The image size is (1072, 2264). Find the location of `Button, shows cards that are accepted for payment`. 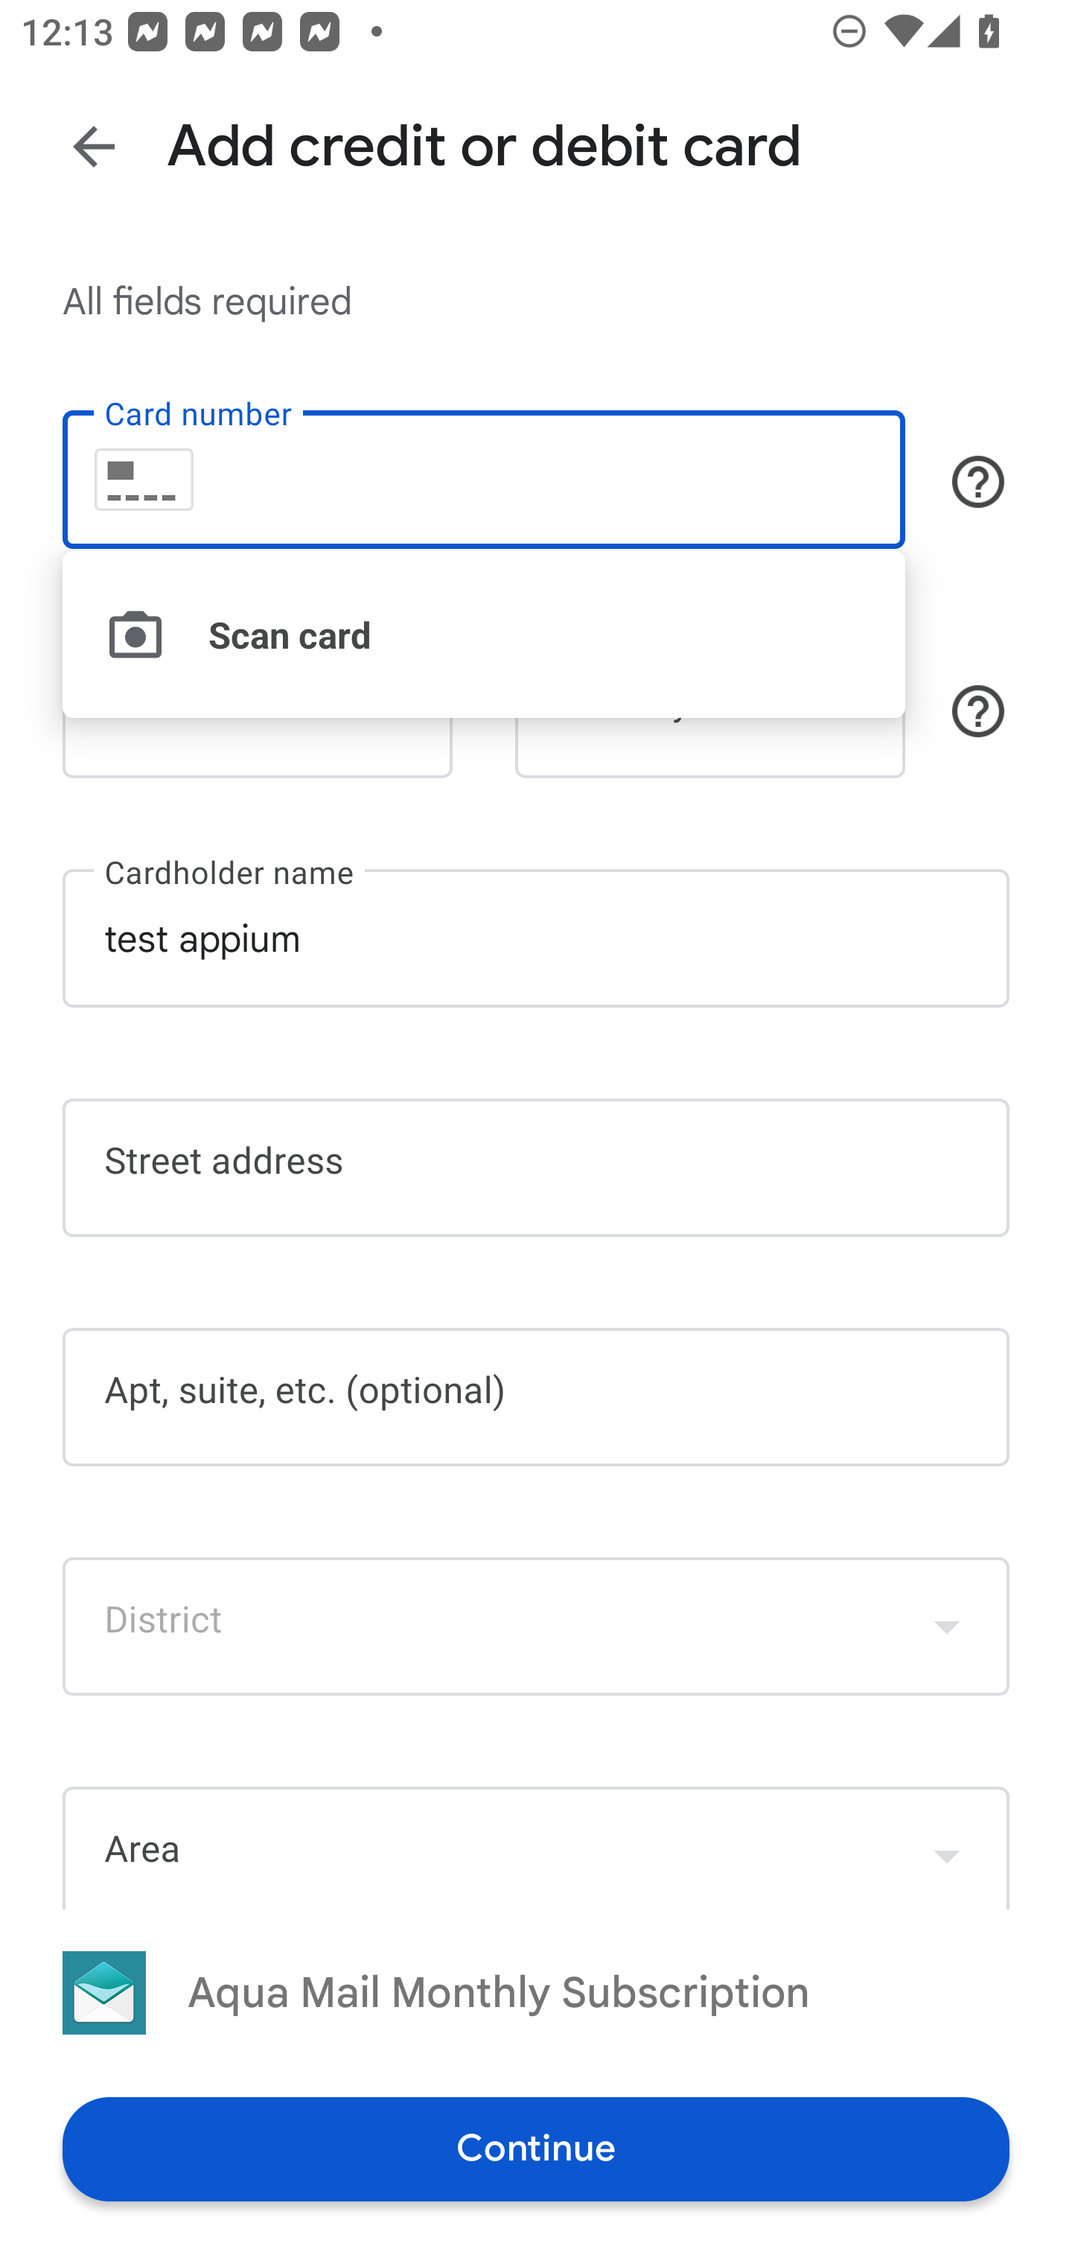

Button, shows cards that are accepted for payment is located at coordinates (978, 482).